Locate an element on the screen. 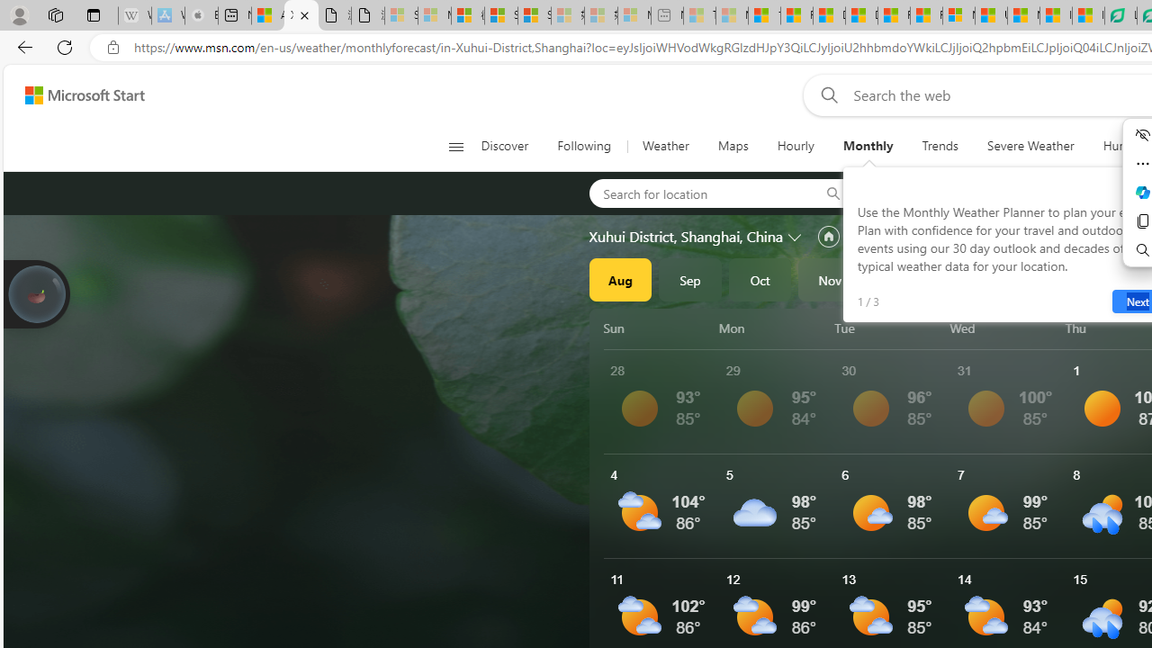 The image size is (1152, 648). Sep is located at coordinates (690, 279).